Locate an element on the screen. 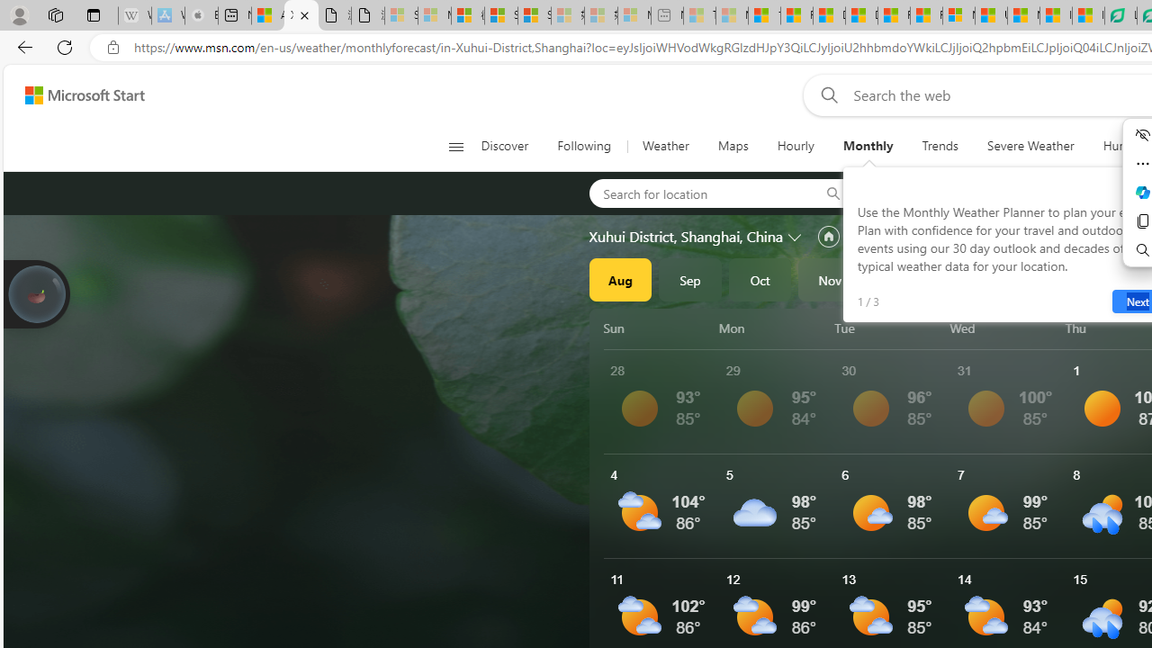 The image size is (1152, 648). Sep is located at coordinates (690, 279).